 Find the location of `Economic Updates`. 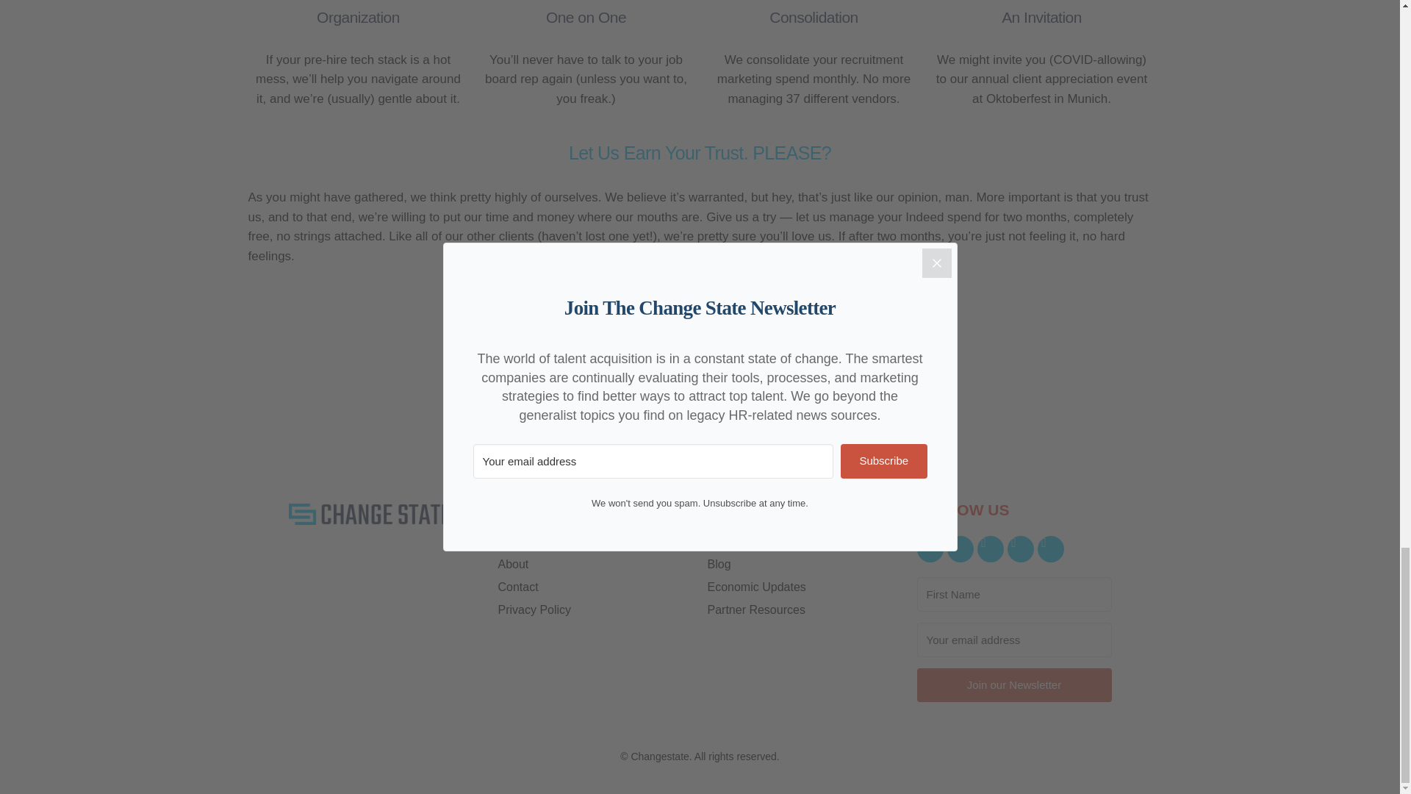

Economic Updates is located at coordinates (804, 587).